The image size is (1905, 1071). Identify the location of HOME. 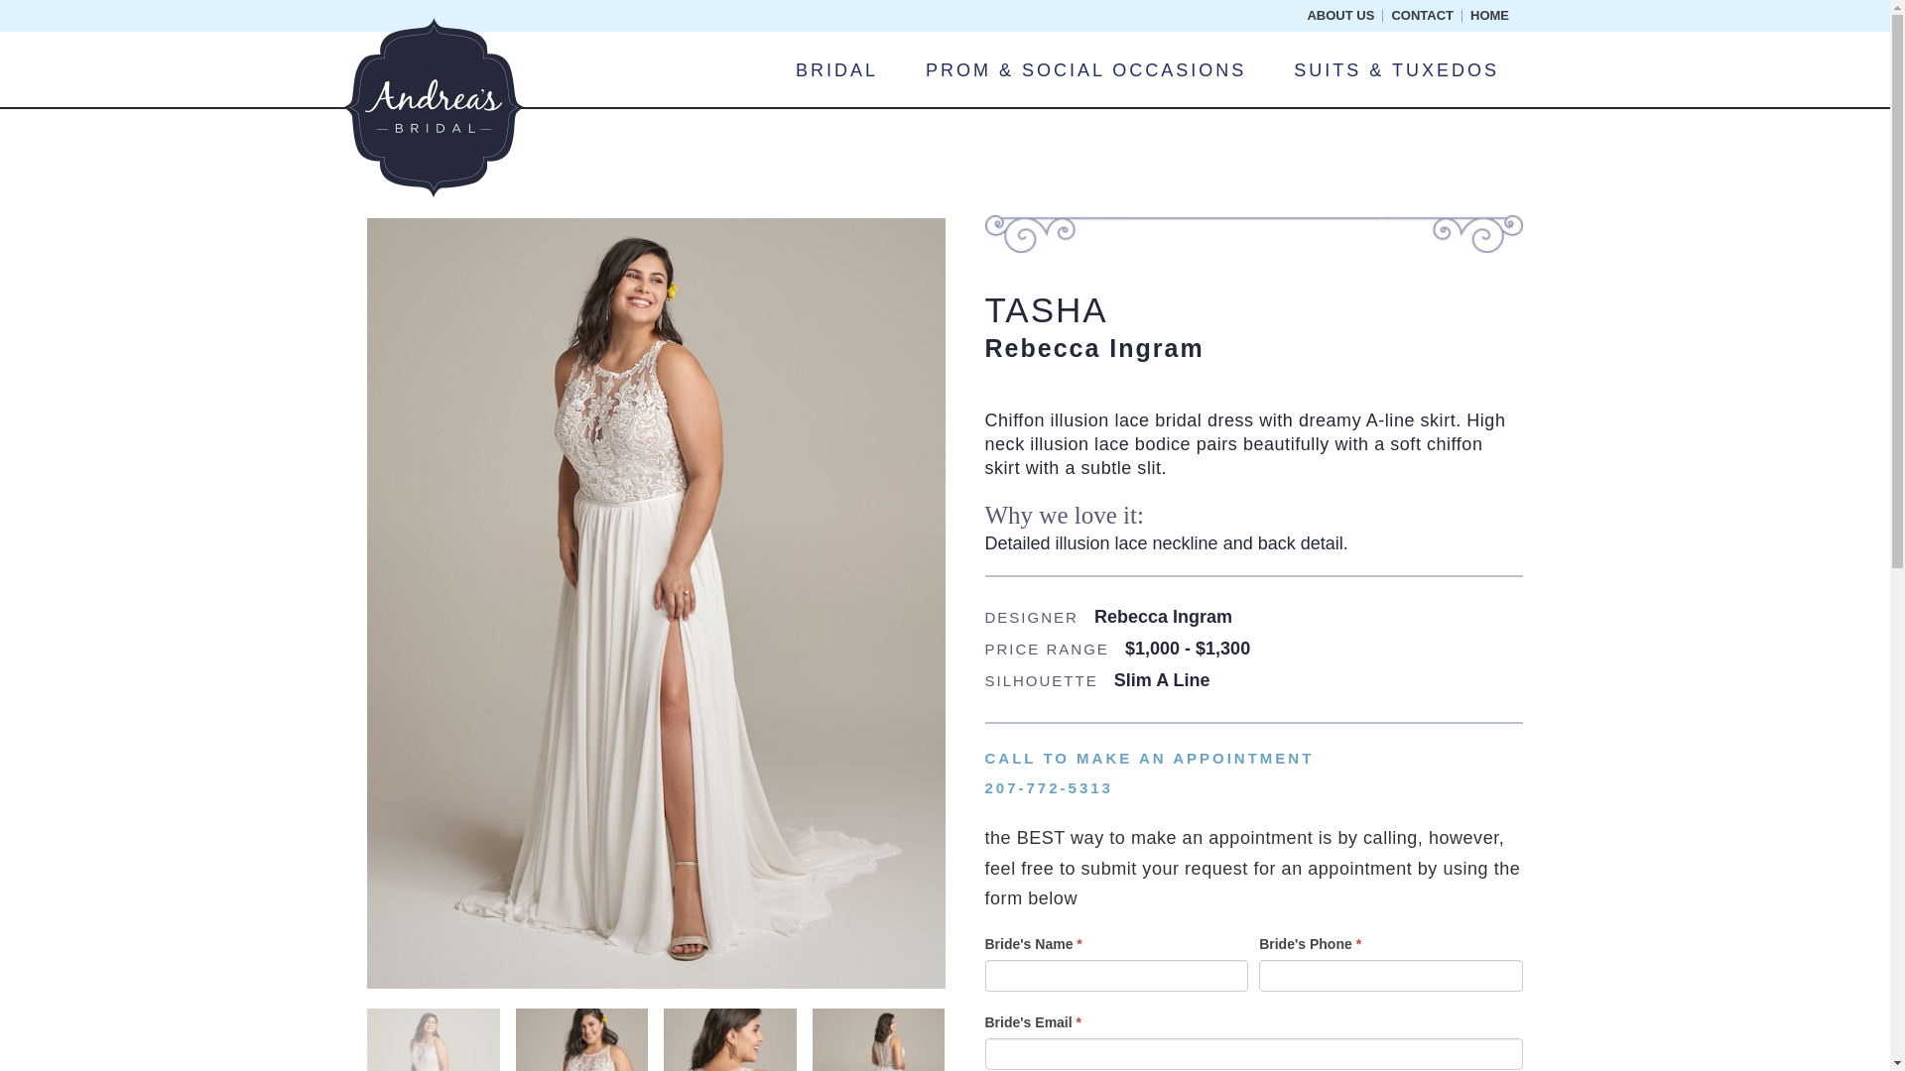
(1487, 15).